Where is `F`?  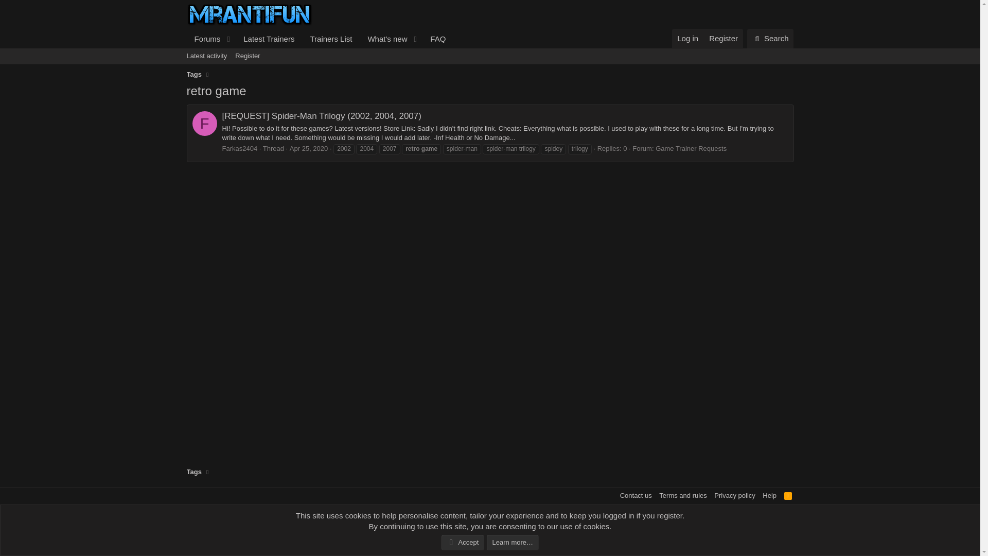
F is located at coordinates (206, 56).